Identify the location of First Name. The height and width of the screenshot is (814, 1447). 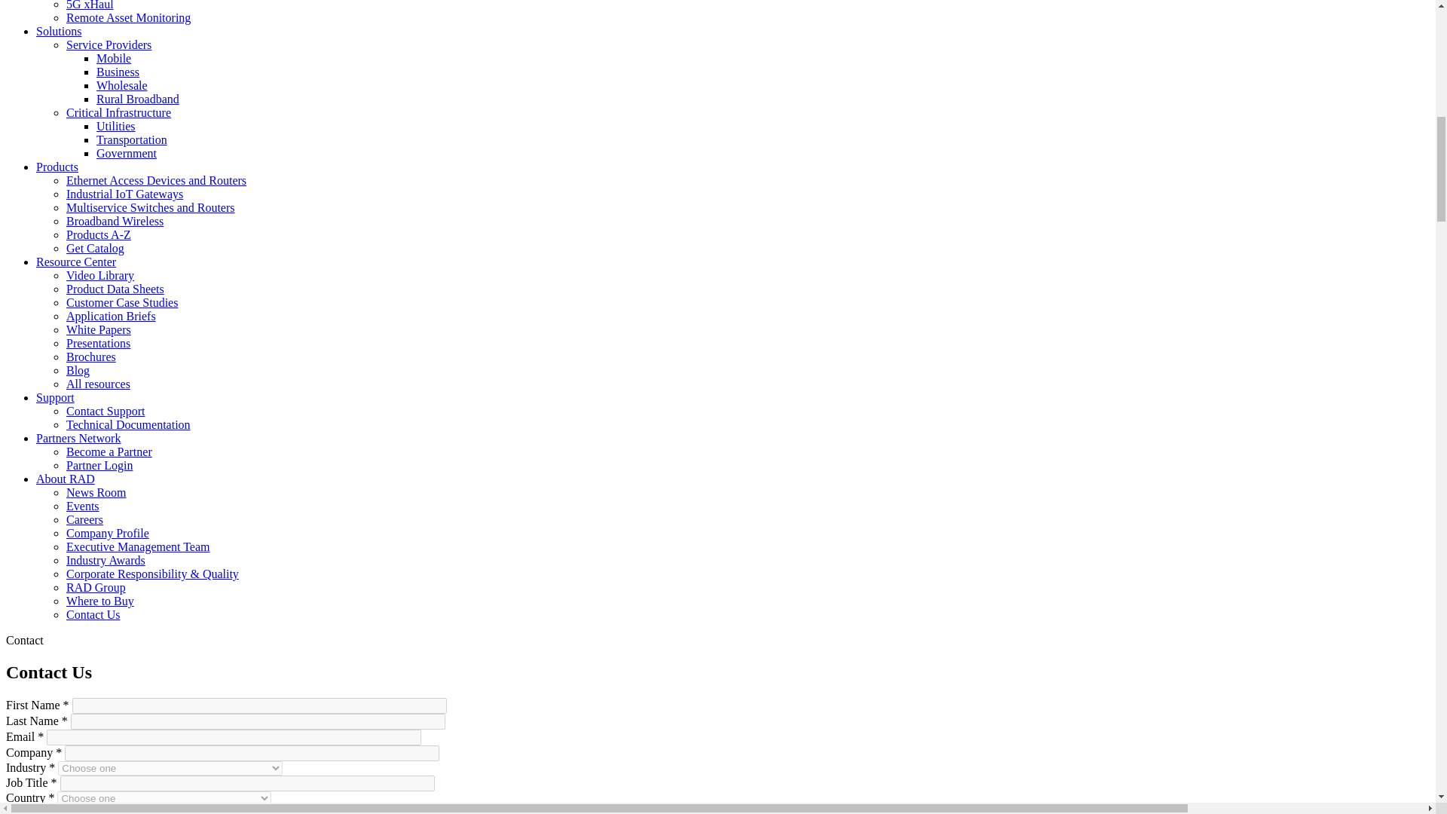
(259, 705).